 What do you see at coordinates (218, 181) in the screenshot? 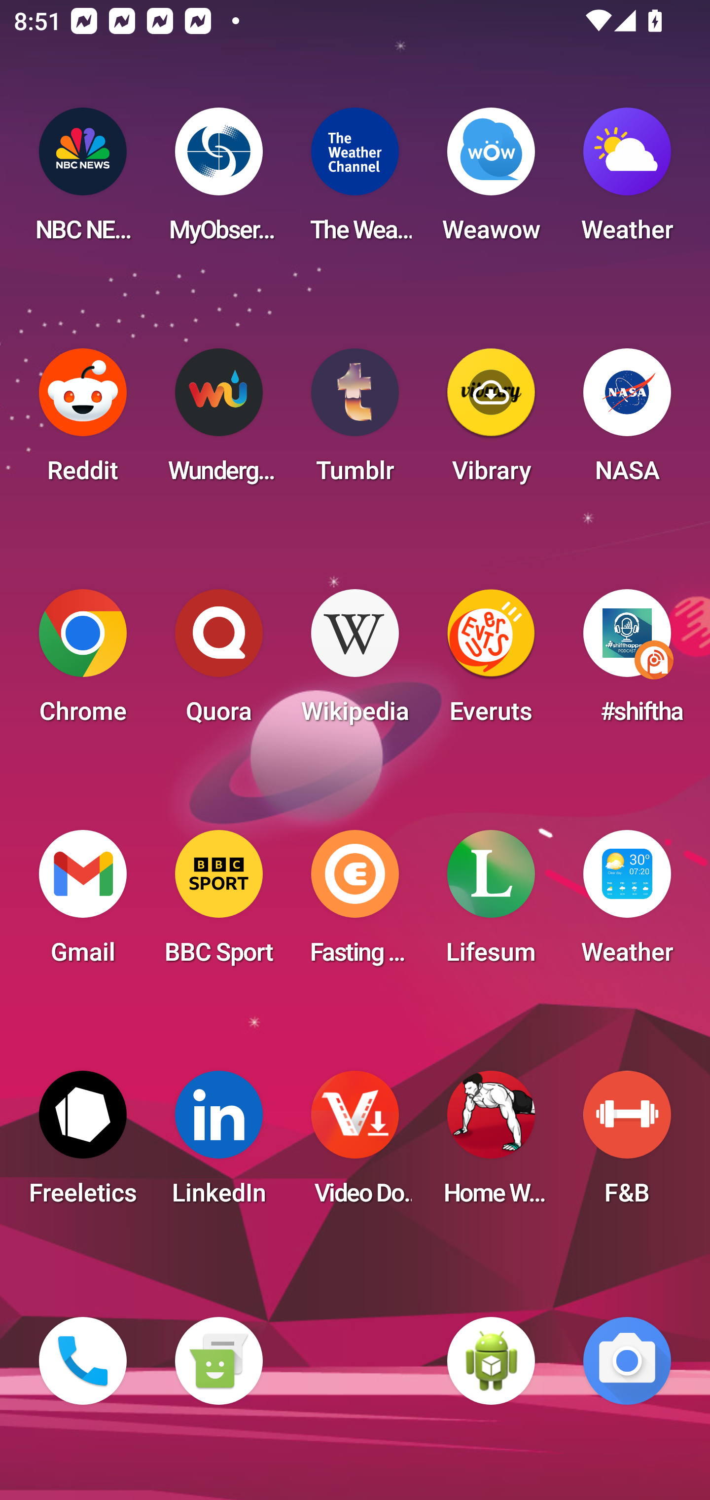
I see `MyObservatory` at bounding box center [218, 181].